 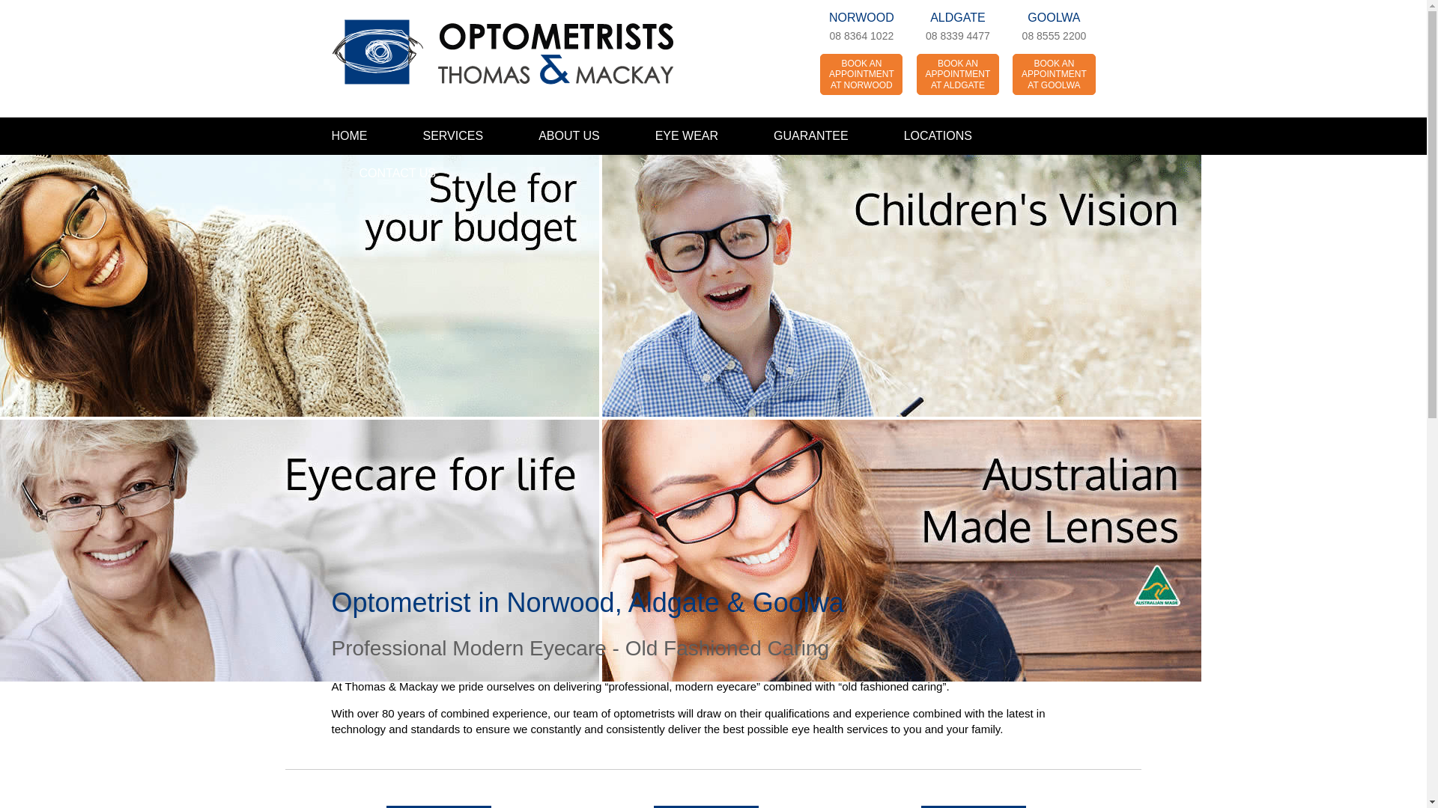 What do you see at coordinates (810, 136) in the screenshot?
I see `GUARANTEE` at bounding box center [810, 136].